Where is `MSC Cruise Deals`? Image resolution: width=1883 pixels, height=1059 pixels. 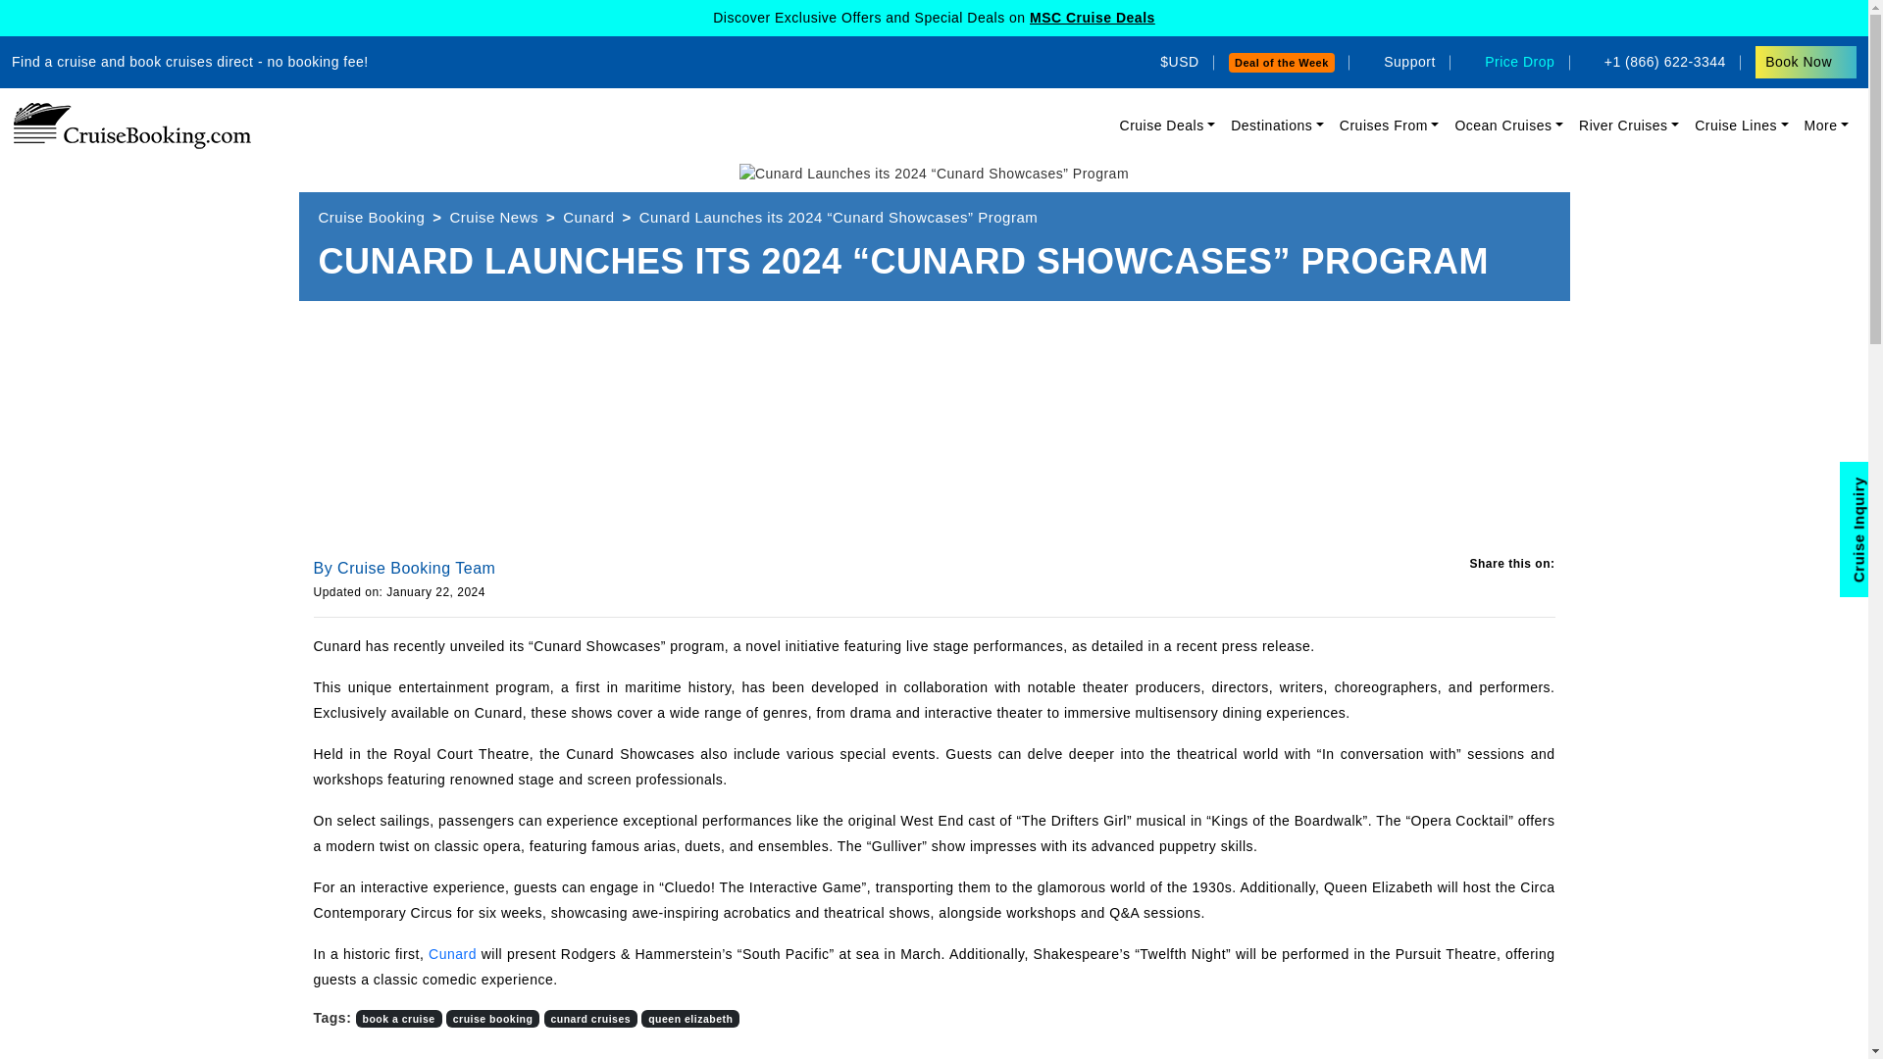 MSC Cruise Deals is located at coordinates (1093, 17).